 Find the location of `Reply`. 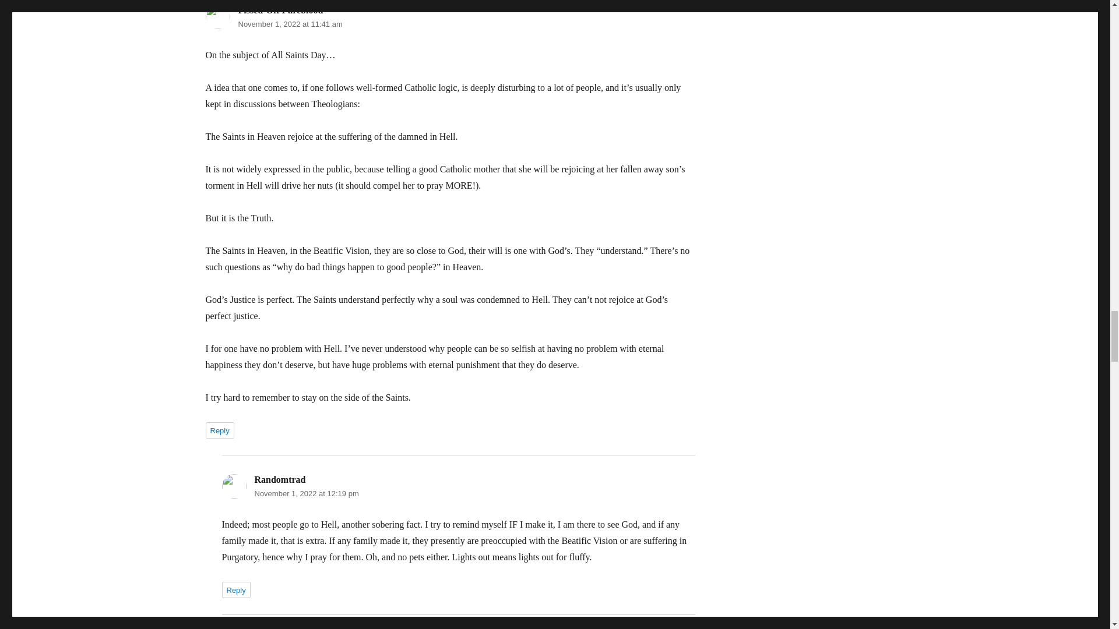

Reply is located at coordinates (235, 590).